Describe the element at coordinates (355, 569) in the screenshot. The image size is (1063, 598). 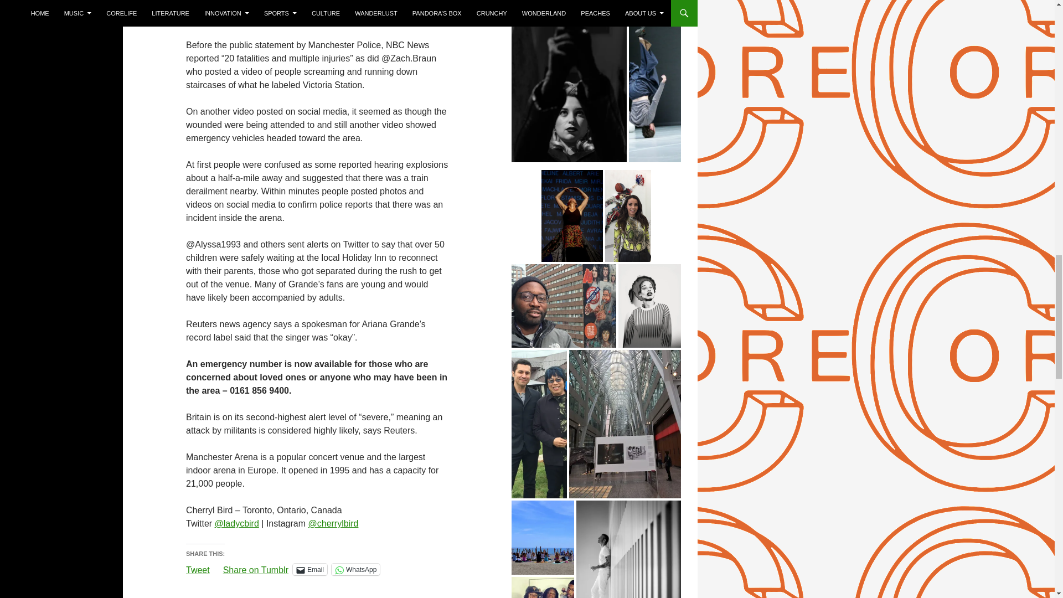
I see `Click to share on WhatsApp` at that location.